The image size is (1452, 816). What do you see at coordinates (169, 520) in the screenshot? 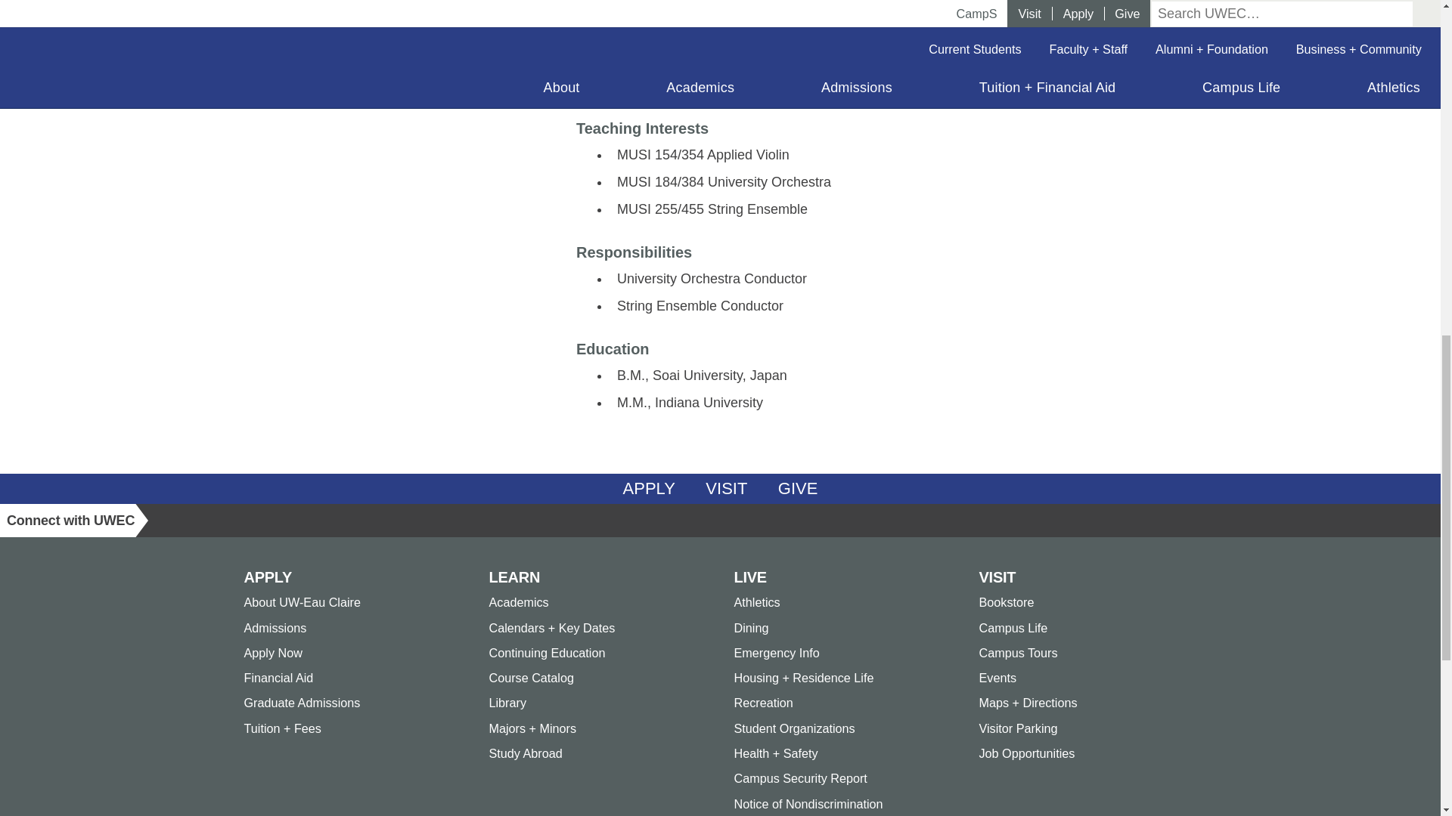
I see `Like us on Facebook` at bounding box center [169, 520].